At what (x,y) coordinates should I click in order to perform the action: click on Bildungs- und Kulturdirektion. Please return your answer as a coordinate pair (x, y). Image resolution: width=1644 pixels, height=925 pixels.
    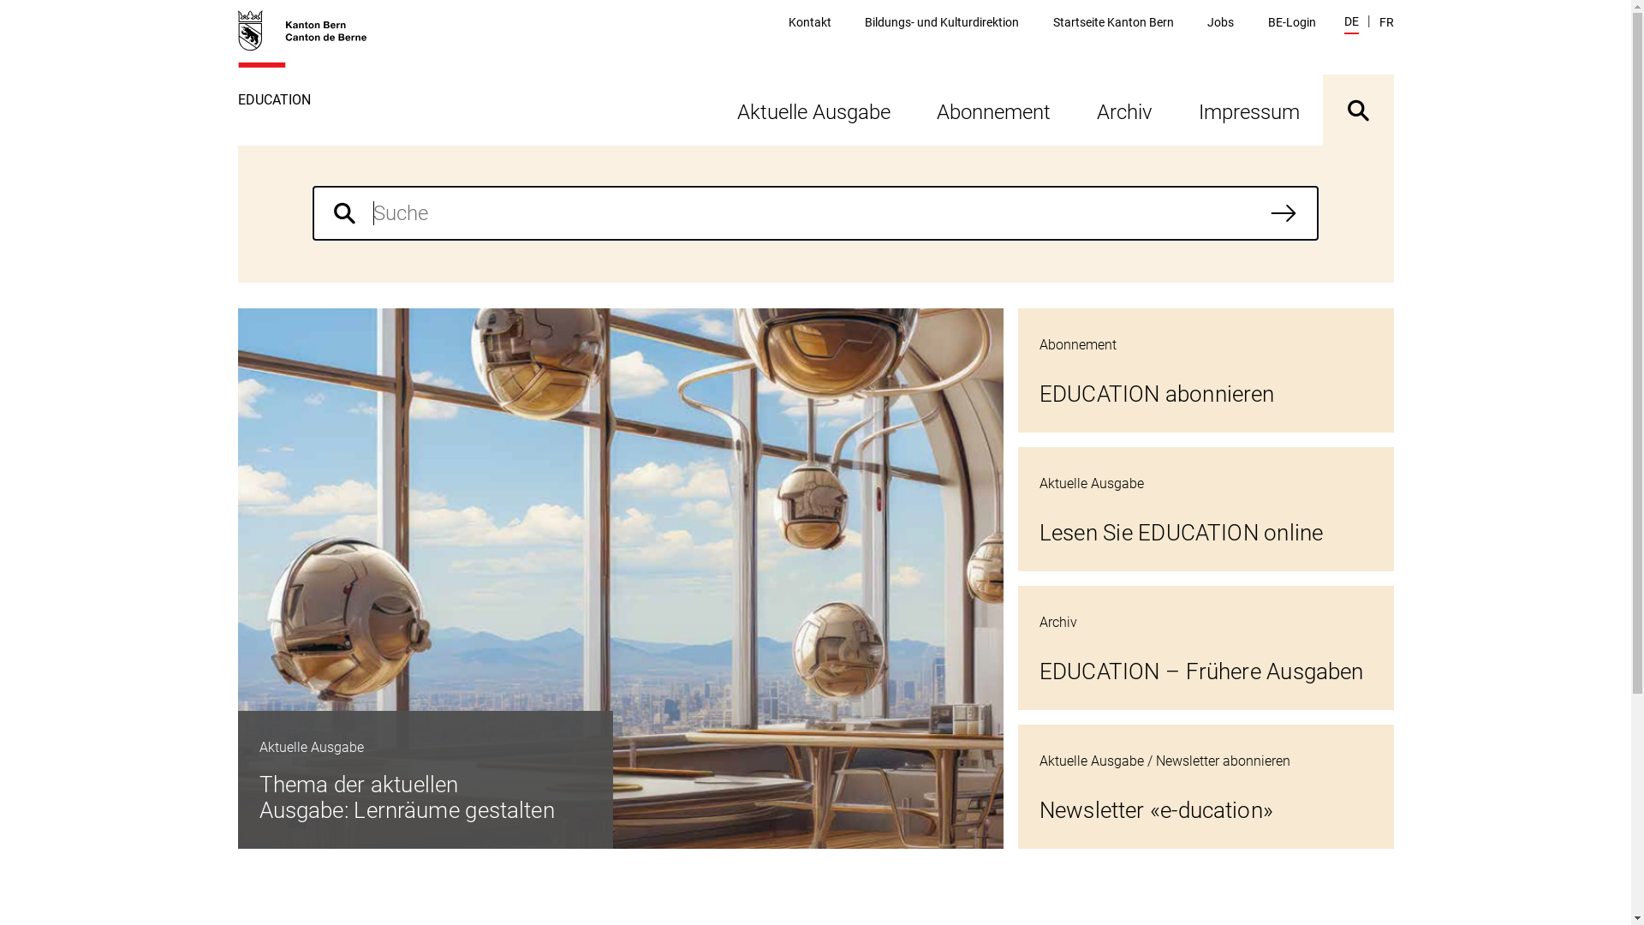
    Looking at the image, I should click on (942, 22).